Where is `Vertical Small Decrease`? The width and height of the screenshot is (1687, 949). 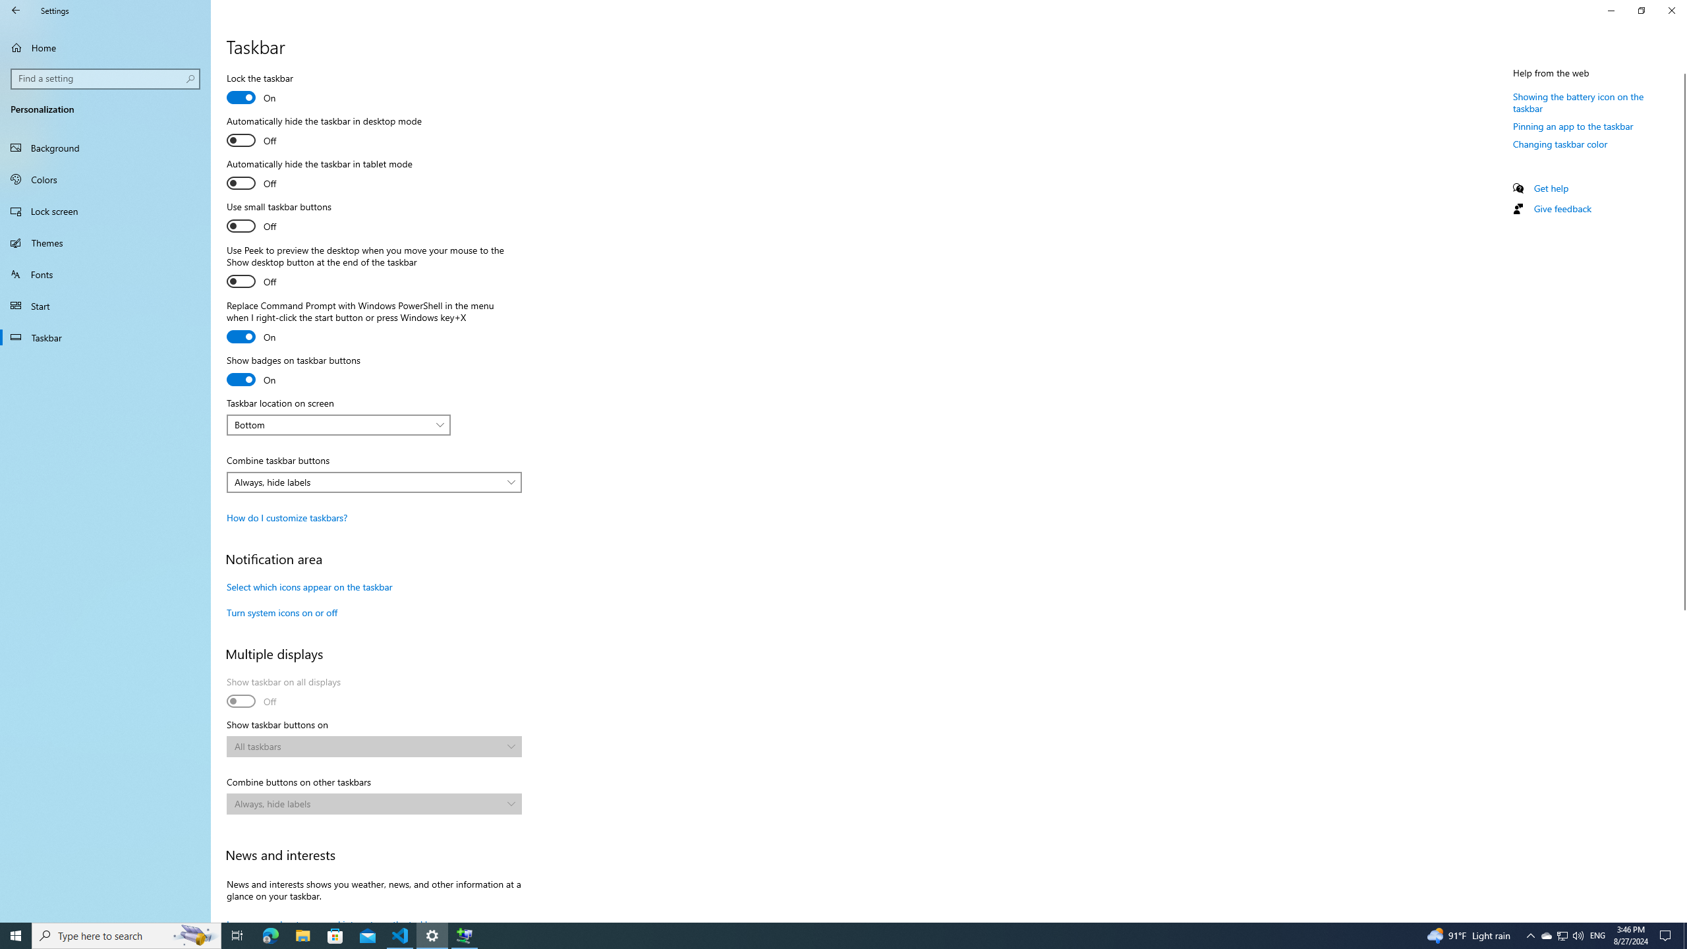
Vertical Small Decrease is located at coordinates (1682, 69).